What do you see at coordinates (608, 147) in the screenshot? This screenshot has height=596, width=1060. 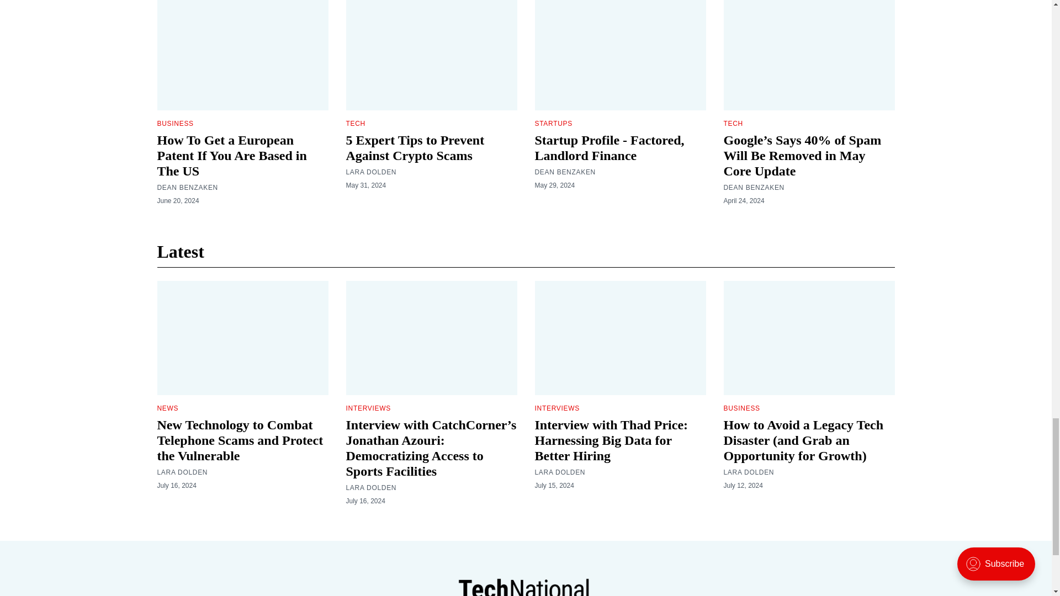 I see `Startup Profile - Factored, Landlord Finance` at bounding box center [608, 147].